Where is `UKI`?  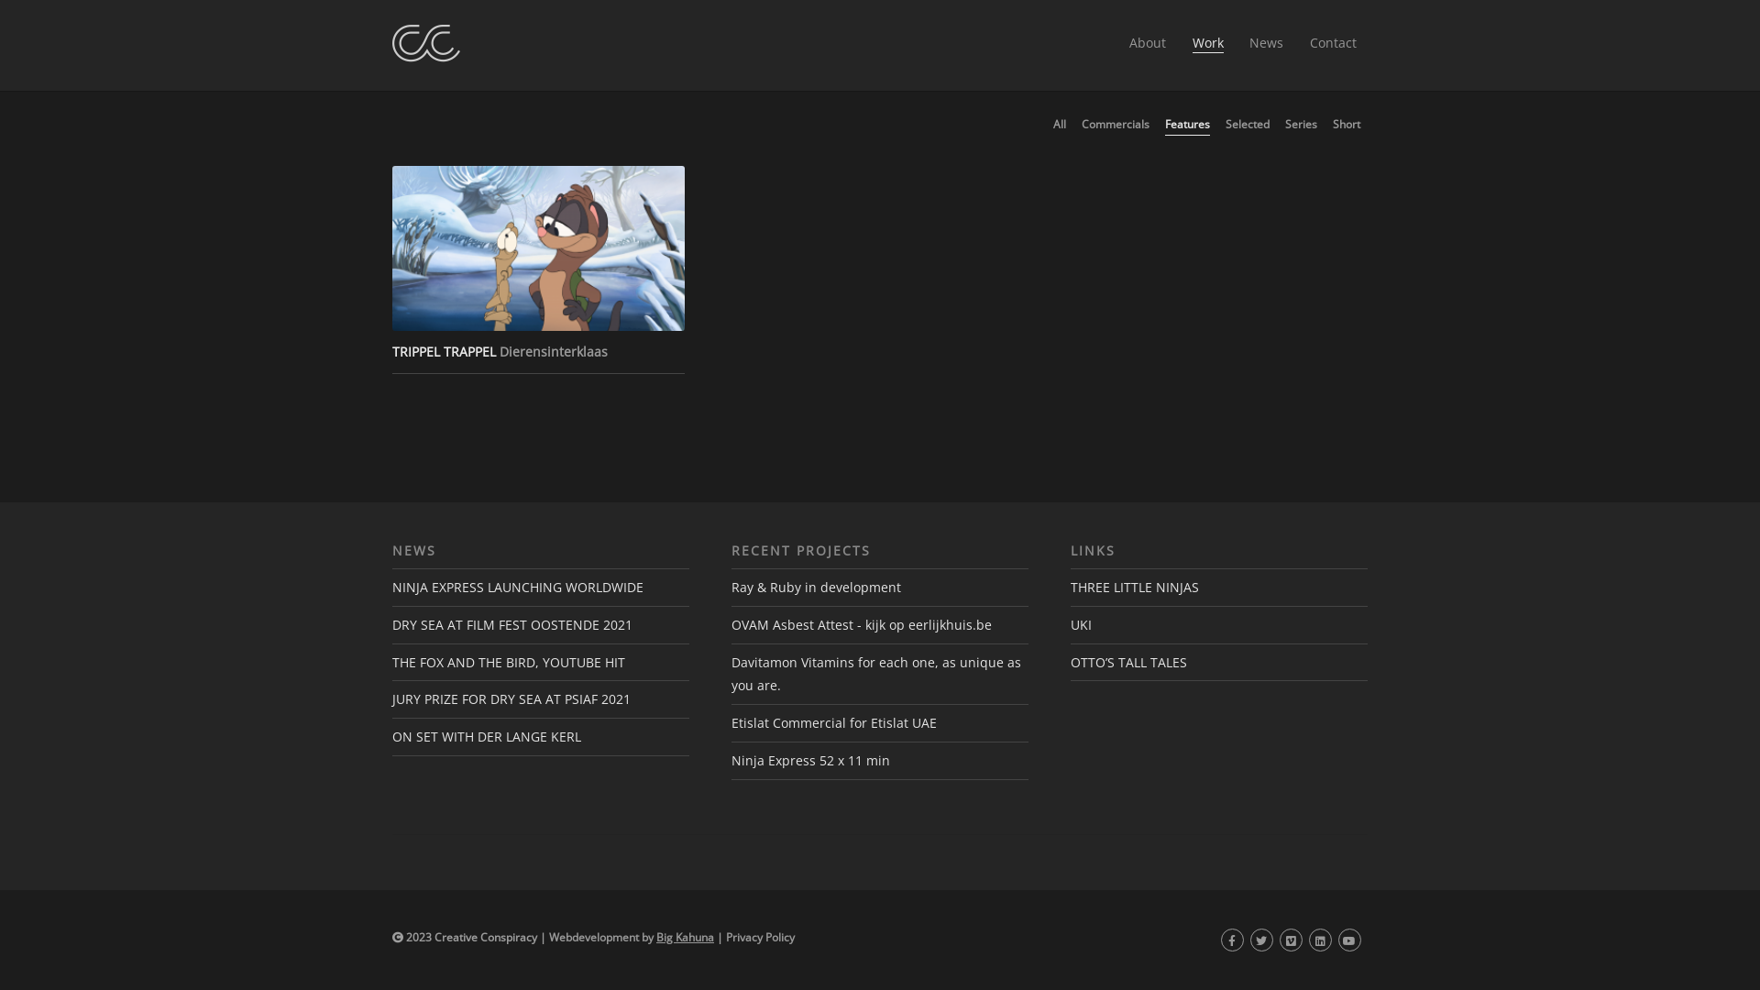 UKI is located at coordinates (1082, 625).